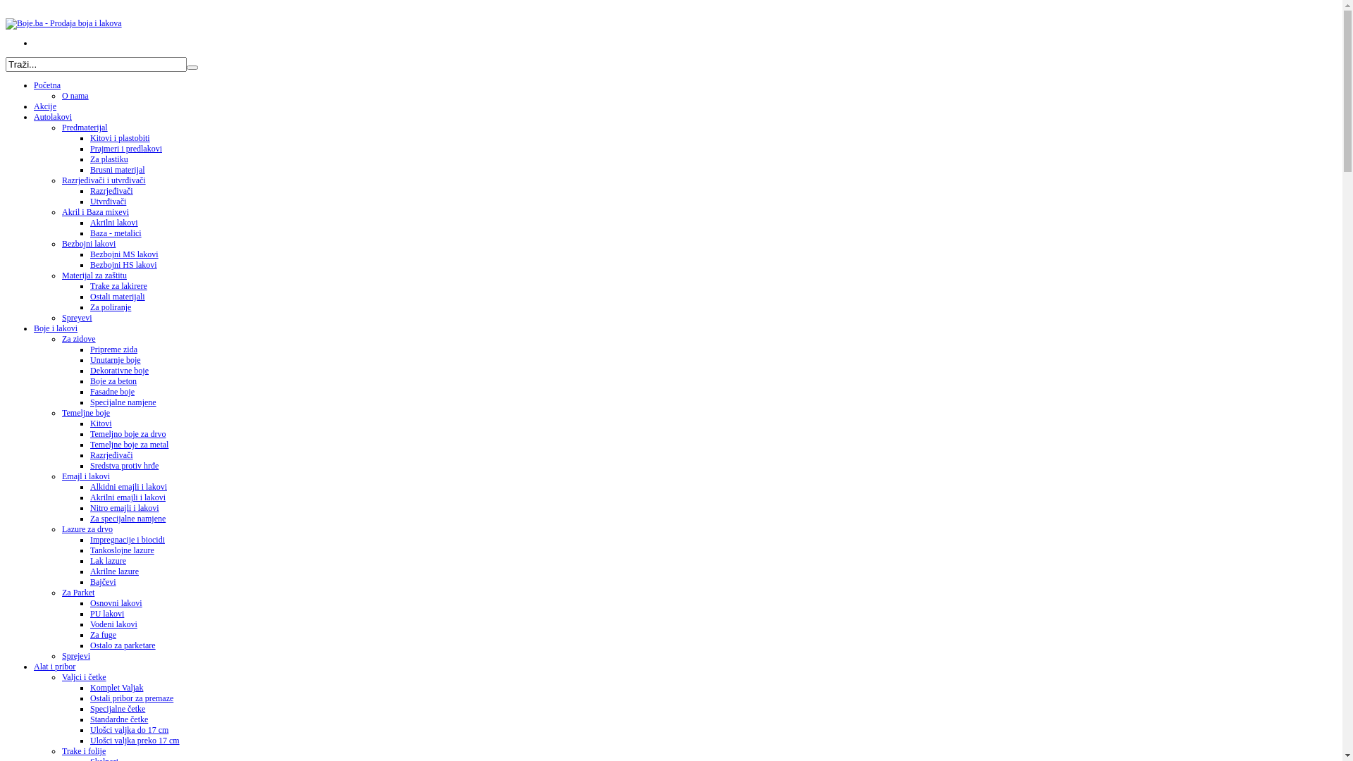 The height and width of the screenshot is (761, 1353). I want to click on Trake i folije, so click(84, 751).